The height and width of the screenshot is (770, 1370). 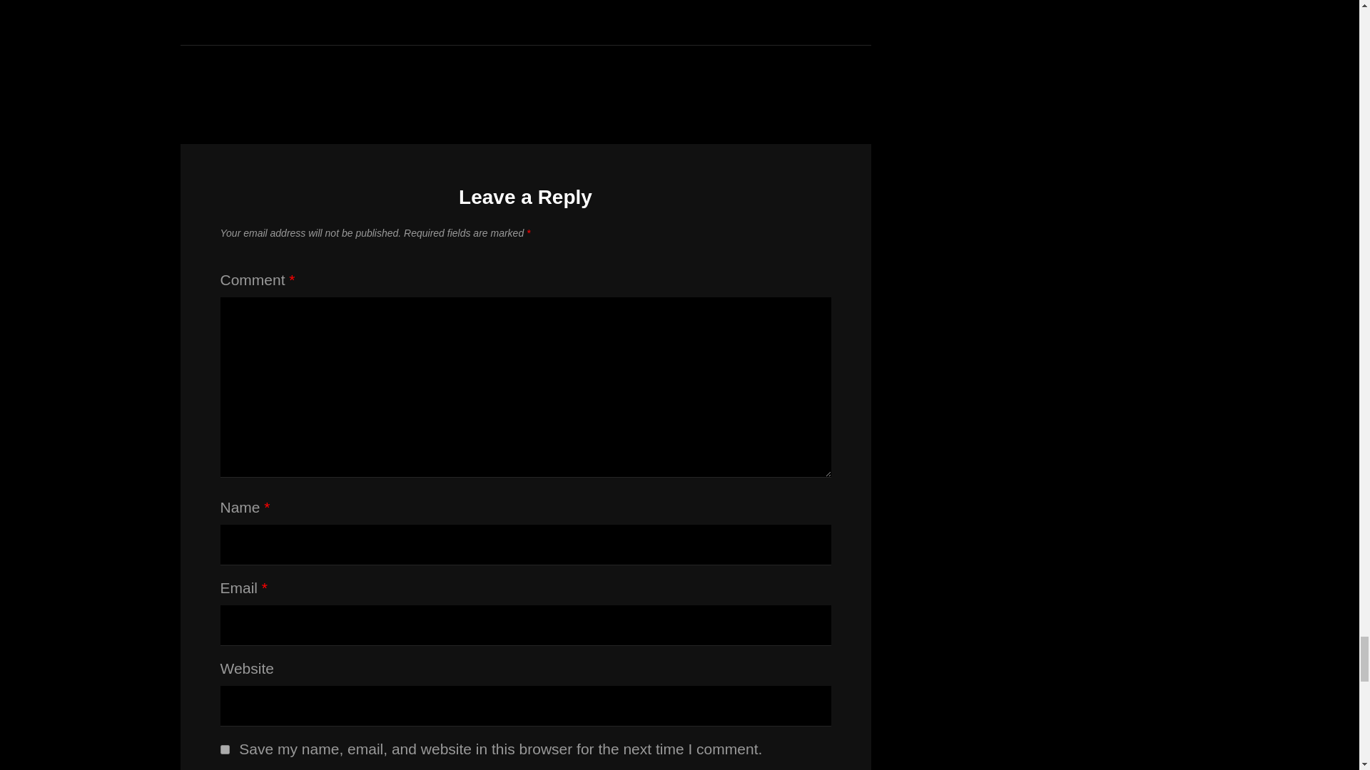 What do you see at coordinates (224, 750) in the screenshot?
I see `yes` at bounding box center [224, 750].